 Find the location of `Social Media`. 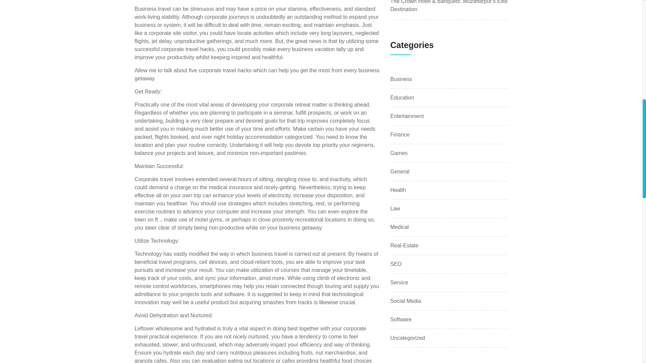

Social Media is located at coordinates (405, 301).